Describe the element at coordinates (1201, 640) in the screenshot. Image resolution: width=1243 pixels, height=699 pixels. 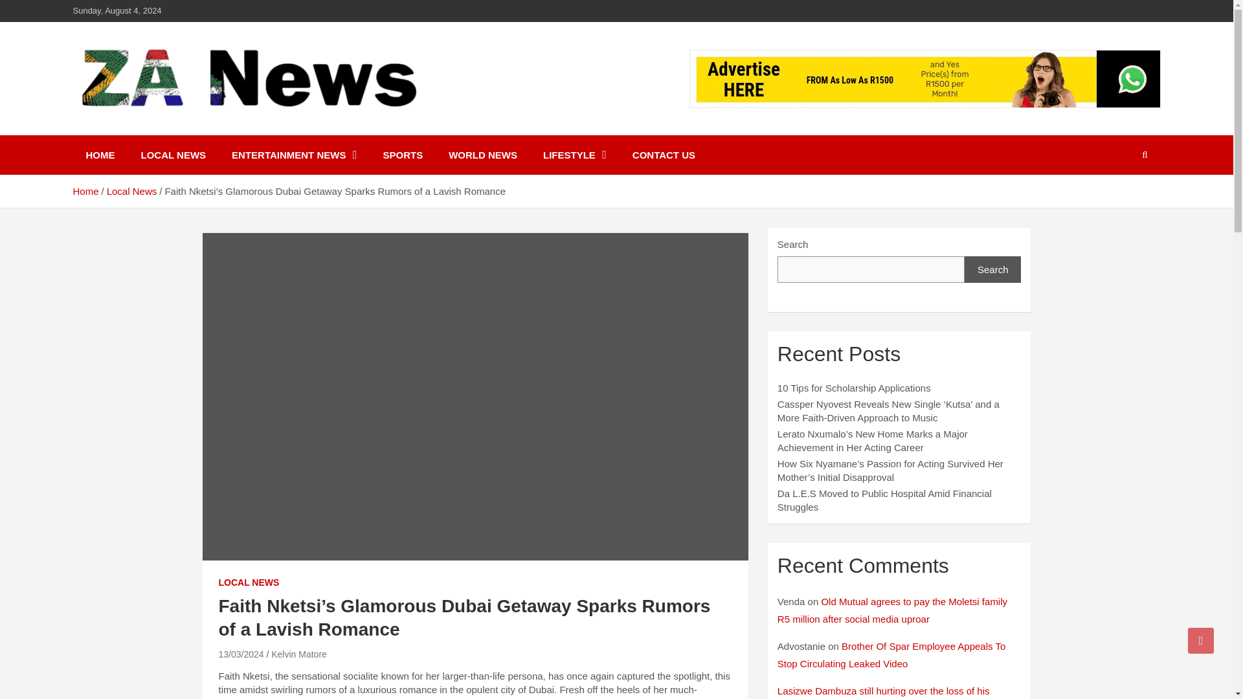
I see `Go to Top` at that location.